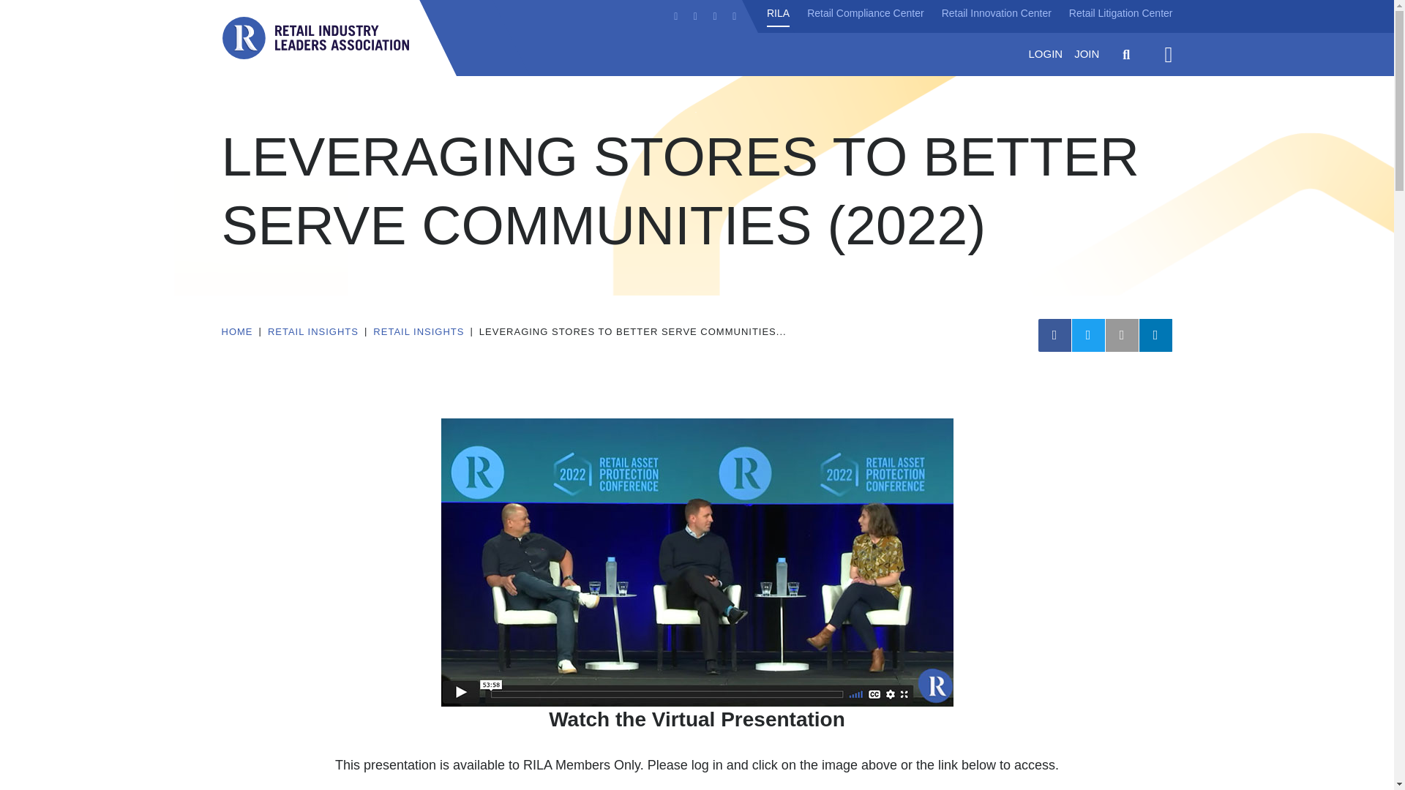  What do you see at coordinates (1121, 13) in the screenshot?
I see `Retail Litigation Center` at bounding box center [1121, 13].